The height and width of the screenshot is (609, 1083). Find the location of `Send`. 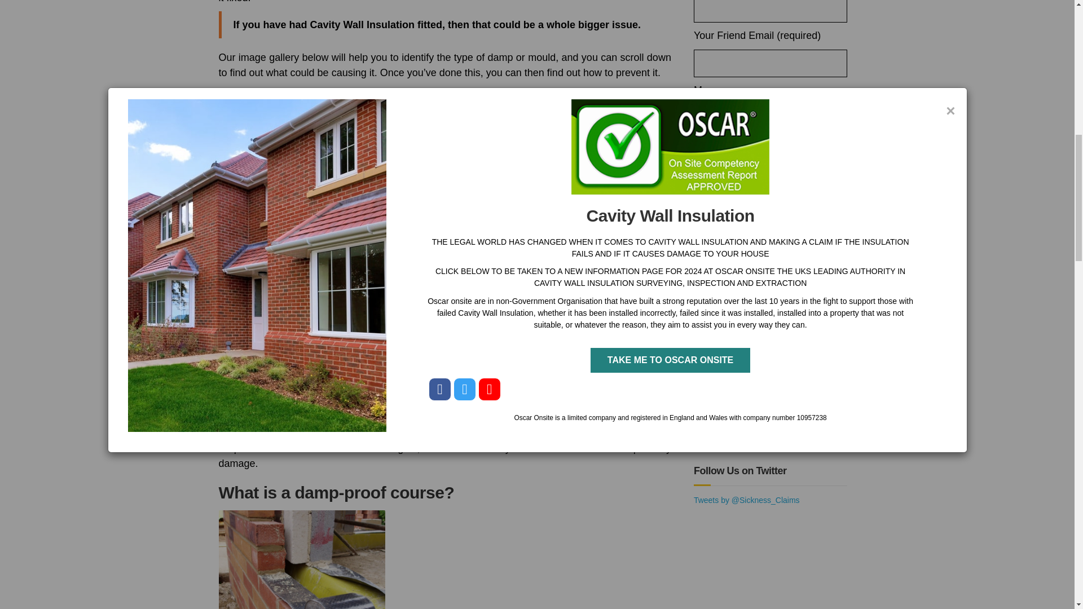

Send is located at coordinates (813, 288).